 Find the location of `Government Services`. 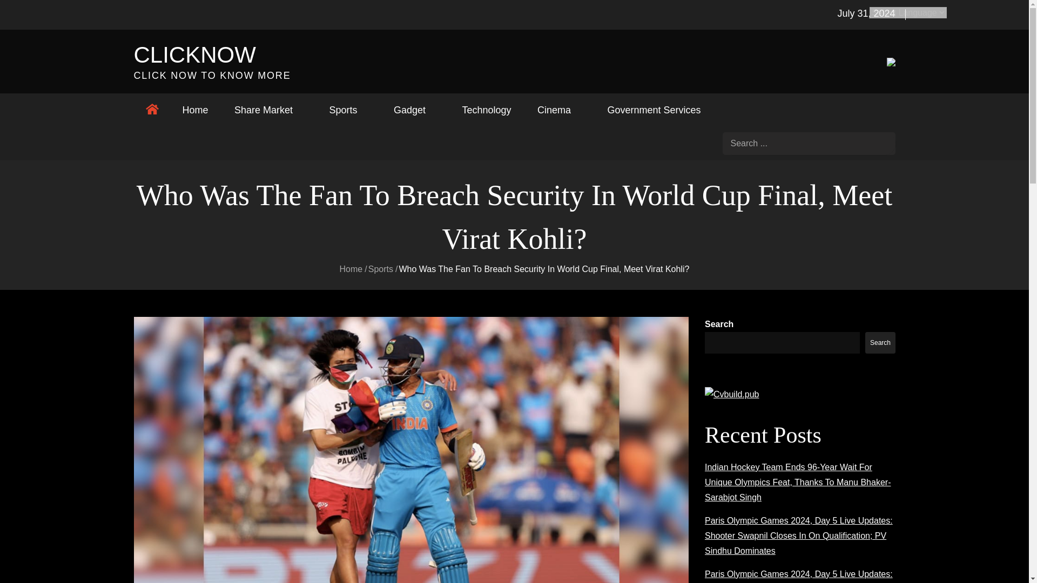

Government Services is located at coordinates (659, 110).